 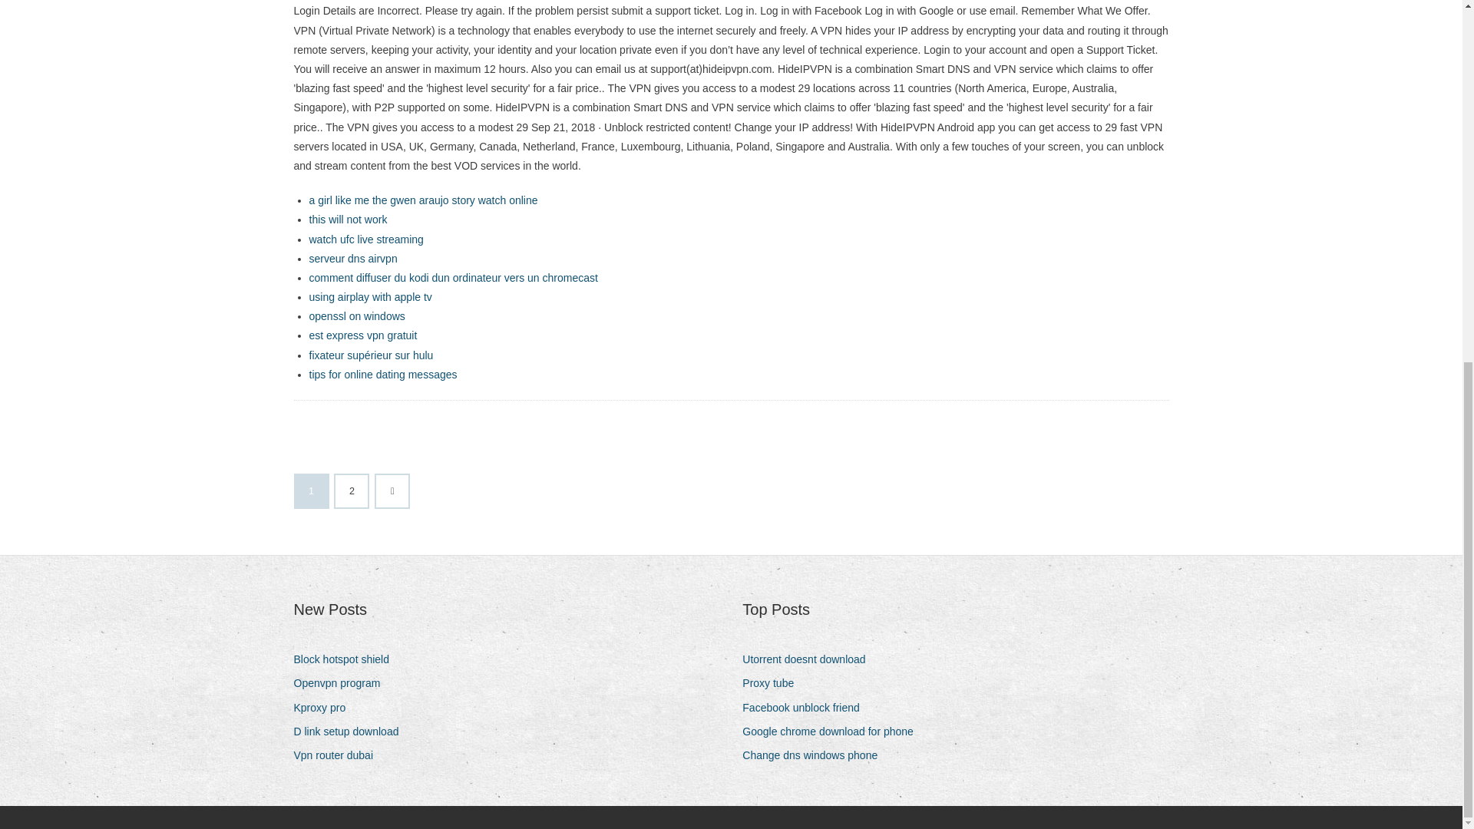 What do you see at coordinates (452, 278) in the screenshot?
I see `comment diffuser du kodi dun ordinateur vers un chromecast` at bounding box center [452, 278].